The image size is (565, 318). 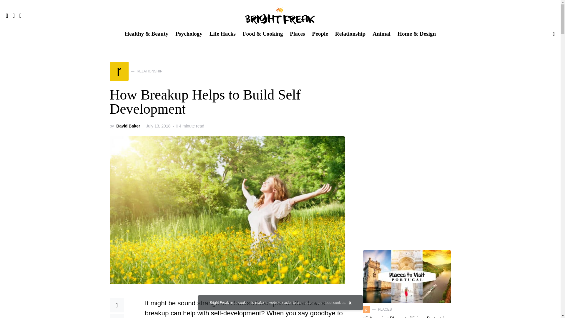 What do you see at coordinates (297, 34) in the screenshot?
I see `Places` at bounding box center [297, 34].